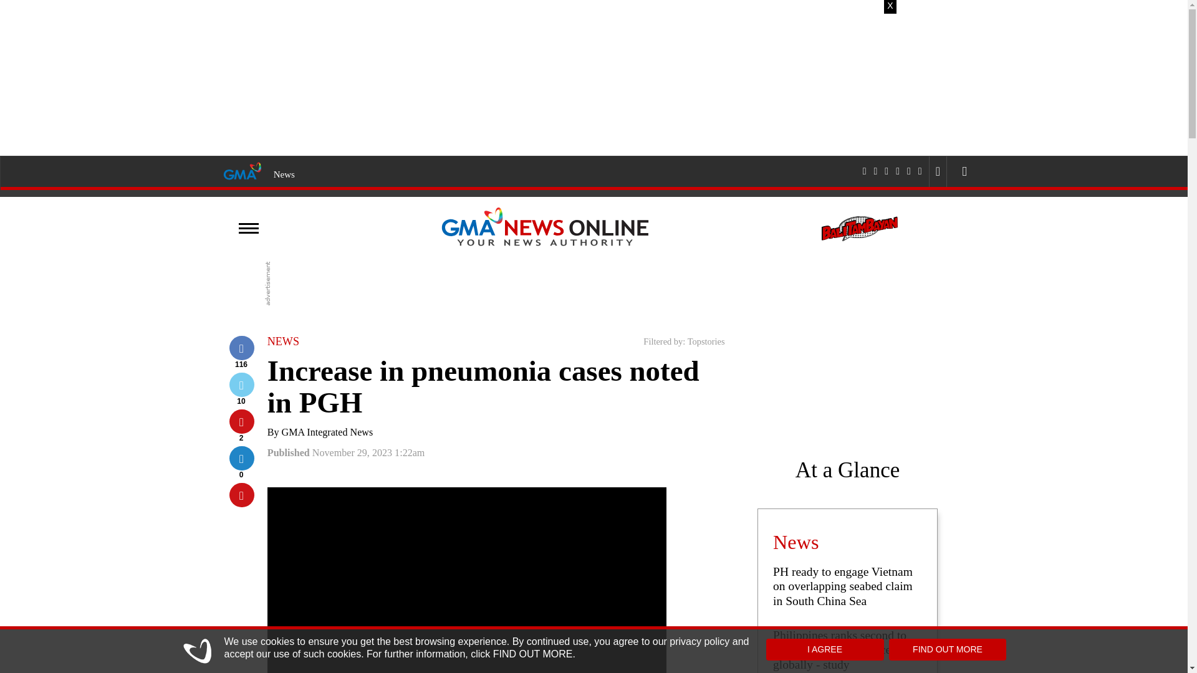 This screenshot has height=673, width=1197. What do you see at coordinates (284, 174) in the screenshot?
I see `News` at bounding box center [284, 174].